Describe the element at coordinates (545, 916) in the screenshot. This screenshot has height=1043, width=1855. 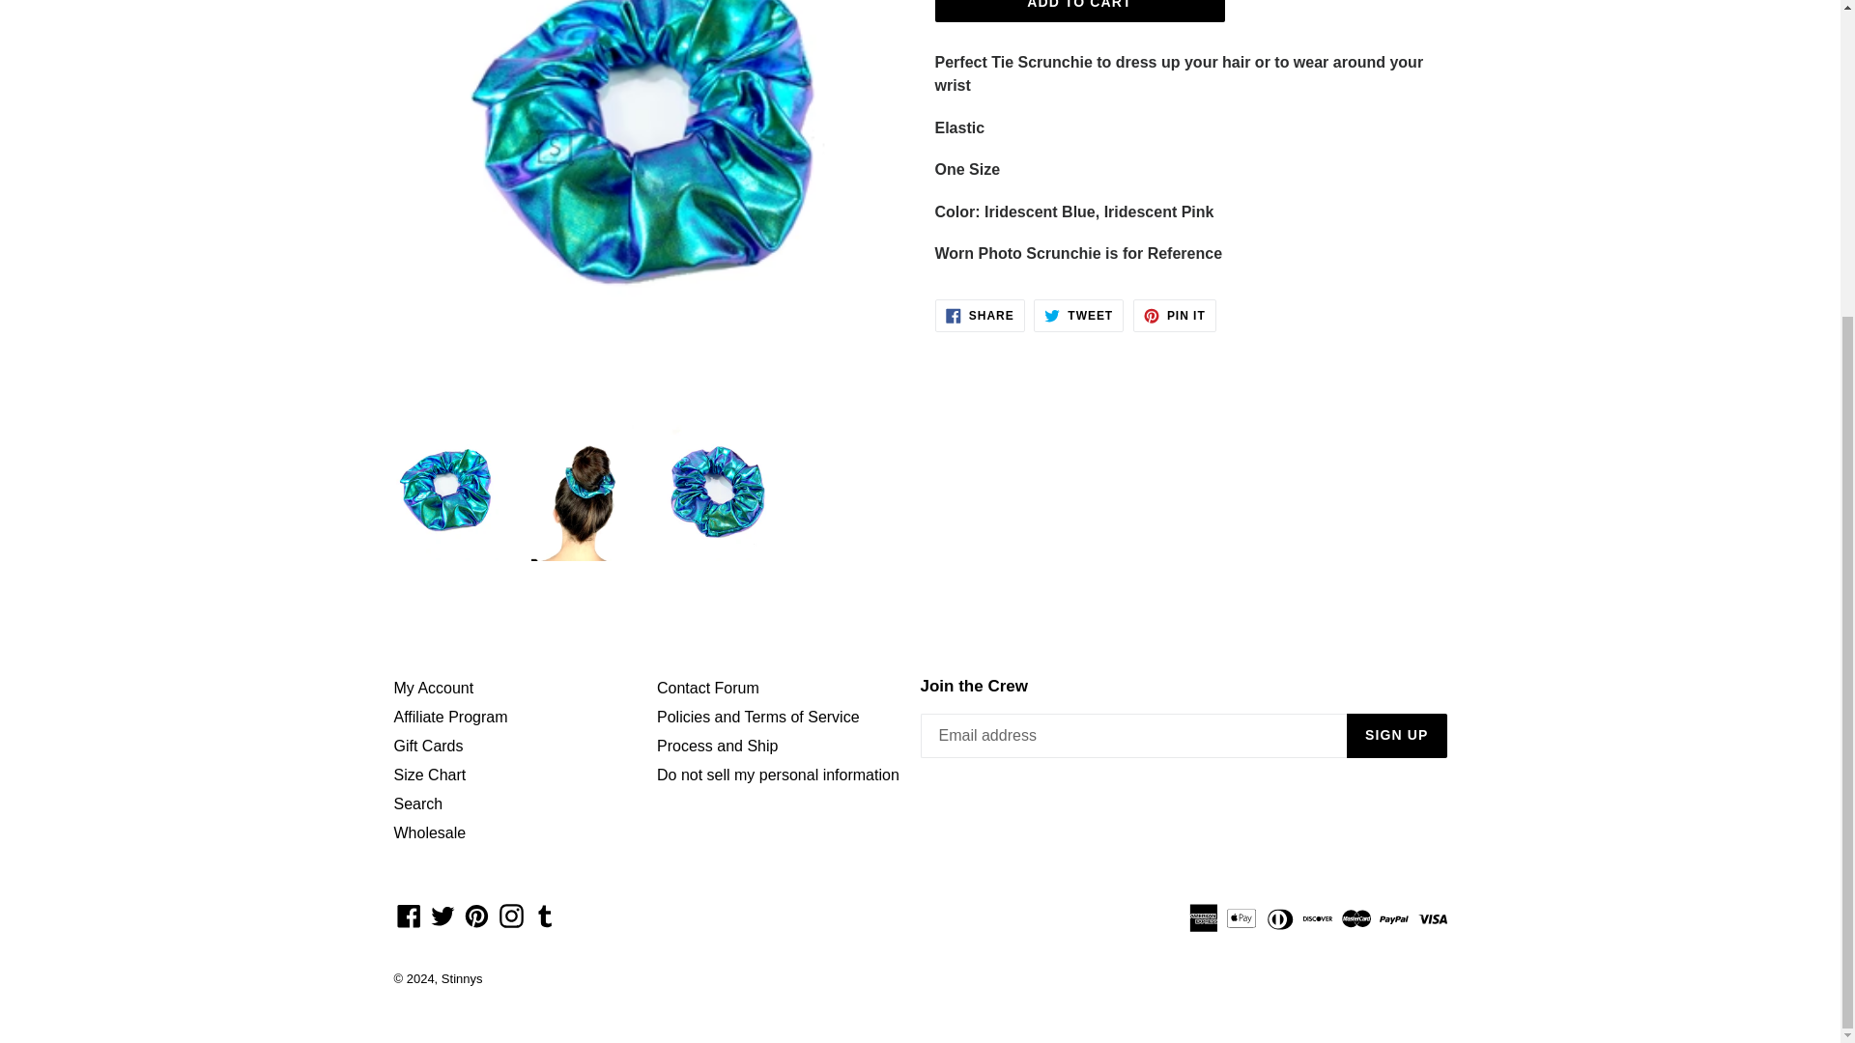
I see `Stinnys on Tumblr` at that location.